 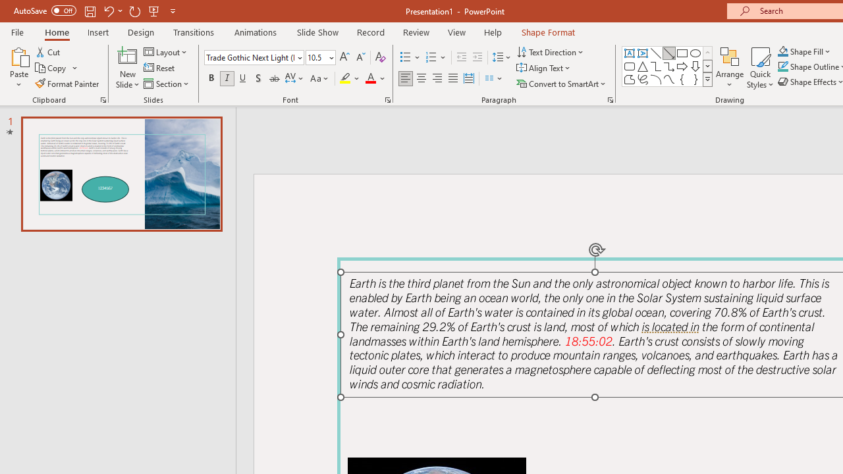 I want to click on Shape Fill Aqua, Accent 2, so click(x=782, y=51).